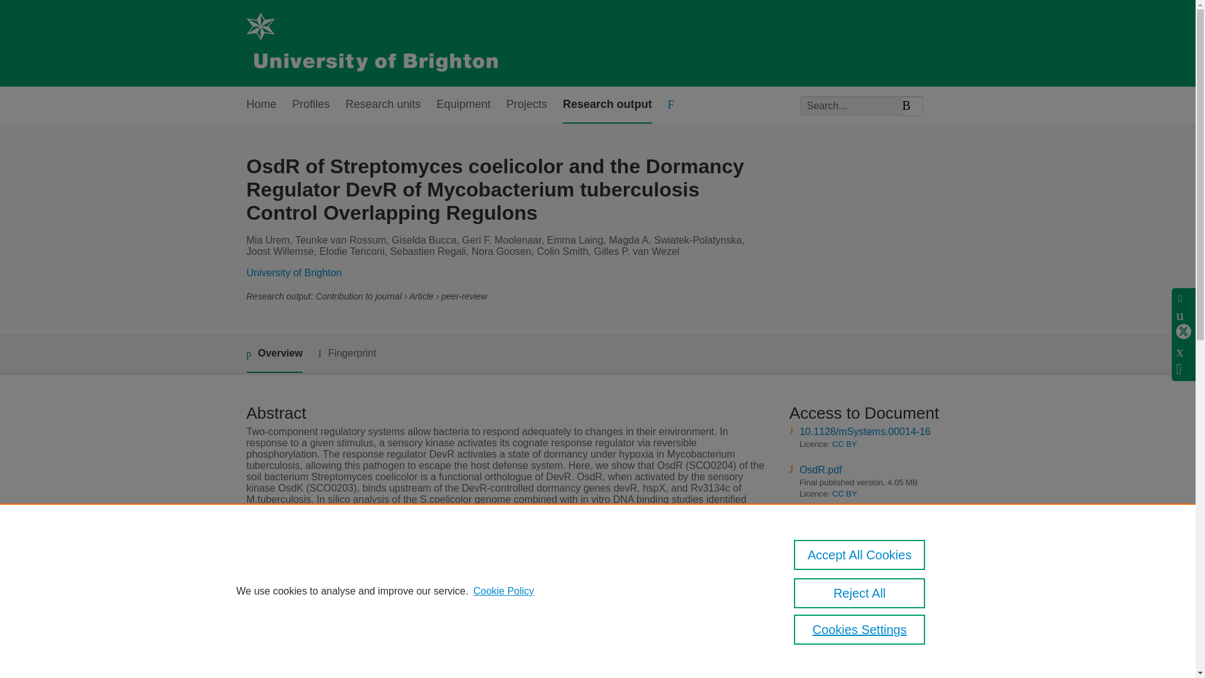  Describe the element at coordinates (346, 353) in the screenshot. I see `Fingerprint` at that location.